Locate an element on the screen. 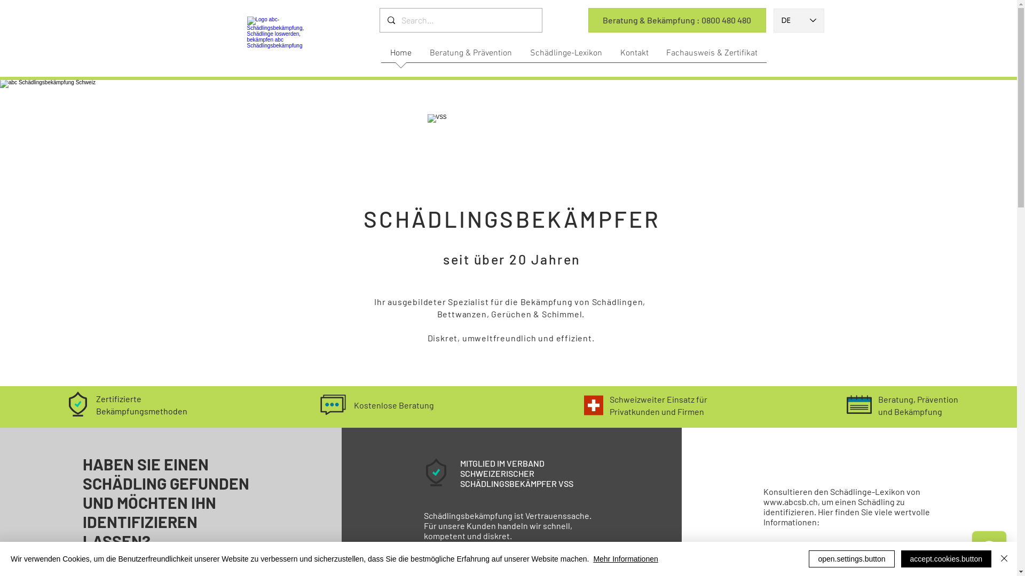 The height and width of the screenshot is (576, 1025). Mehr Informationen is located at coordinates (626, 559).